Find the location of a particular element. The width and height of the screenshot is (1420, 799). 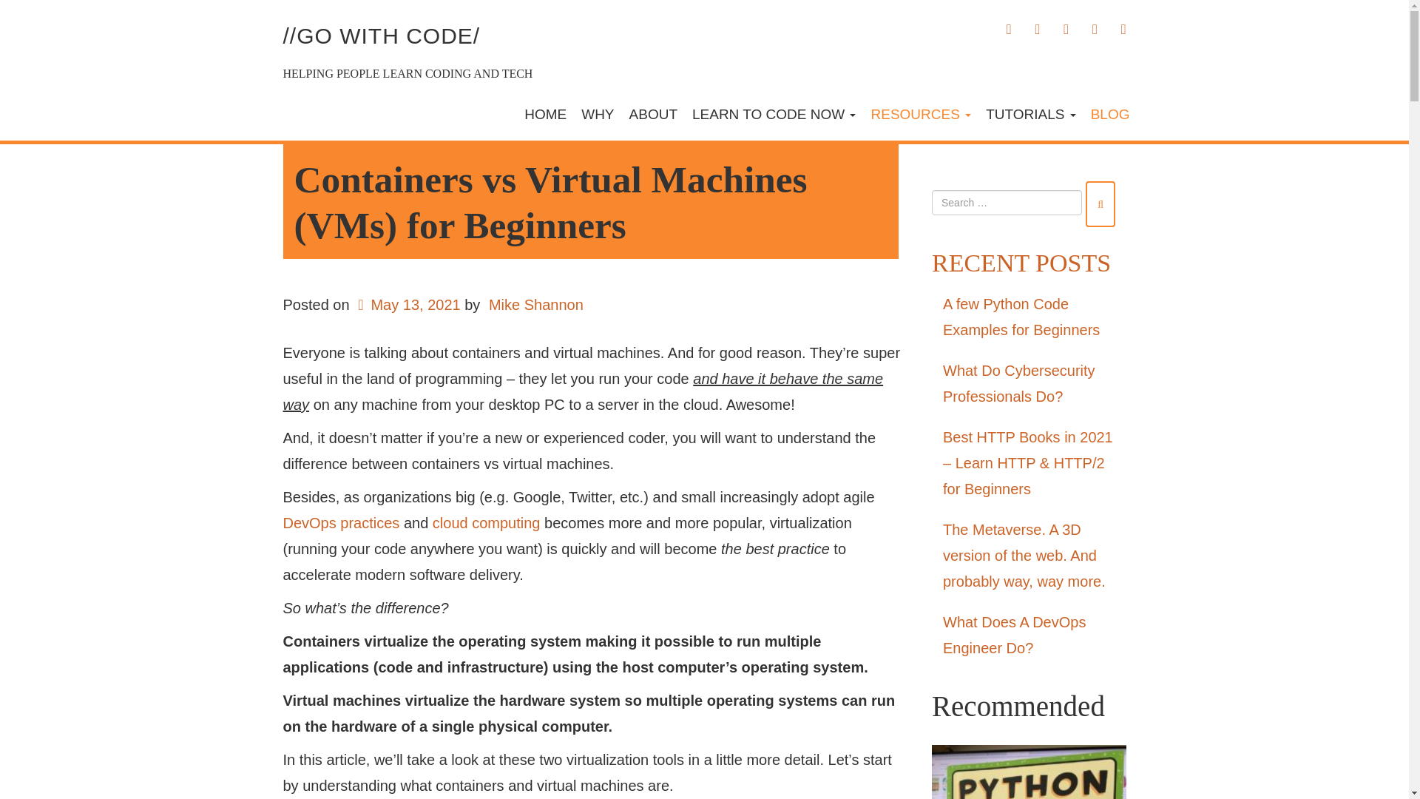

May 13, 2021 is located at coordinates (407, 305).